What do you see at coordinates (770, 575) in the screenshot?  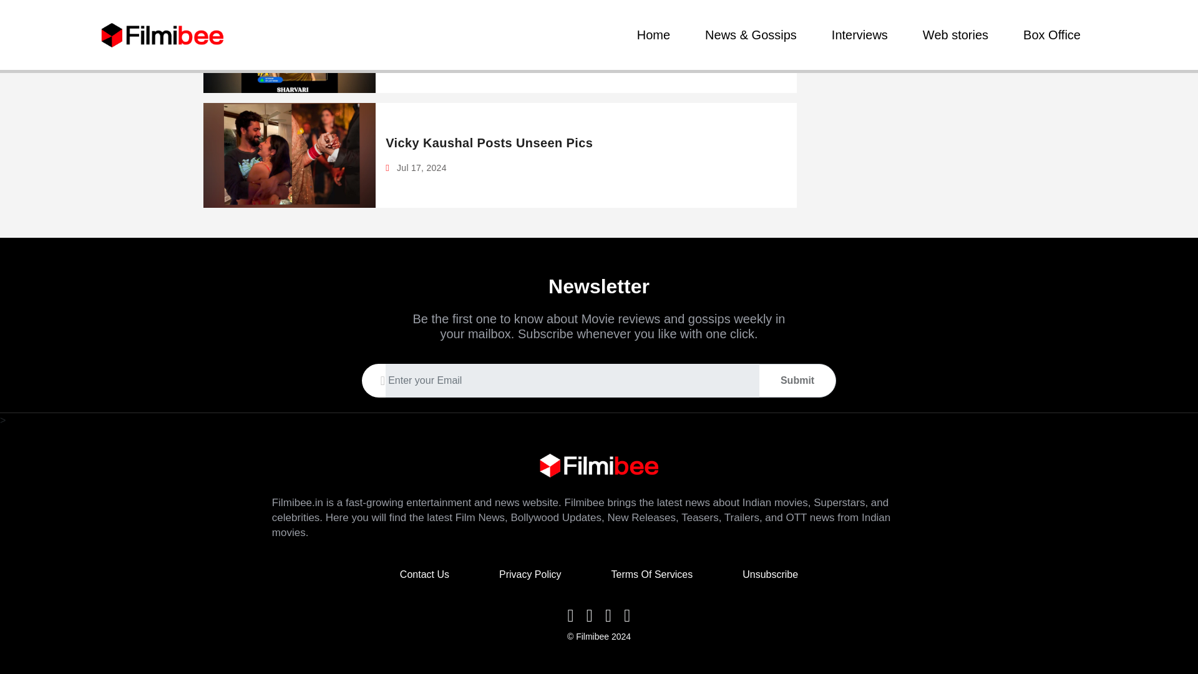 I see `Unsubscribe` at bounding box center [770, 575].